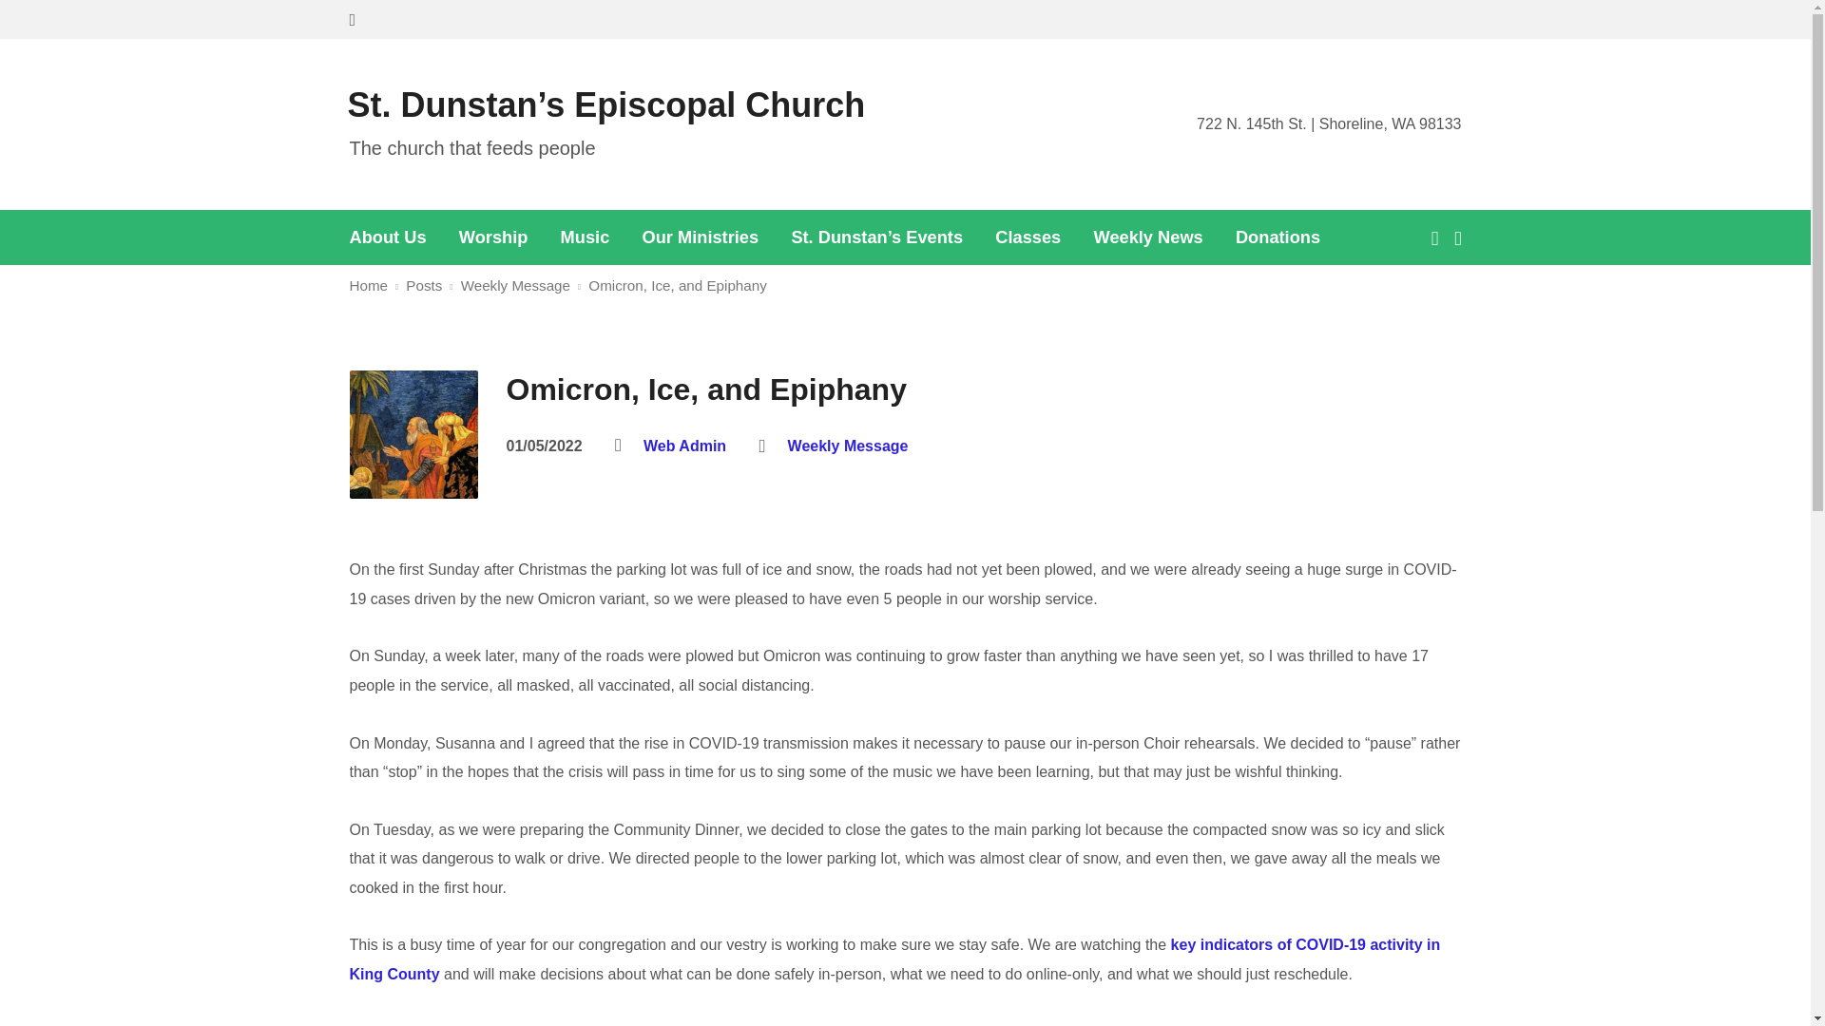 The height and width of the screenshot is (1026, 1825). Describe the element at coordinates (1148, 237) in the screenshot. I see `Weekly News` at that location.